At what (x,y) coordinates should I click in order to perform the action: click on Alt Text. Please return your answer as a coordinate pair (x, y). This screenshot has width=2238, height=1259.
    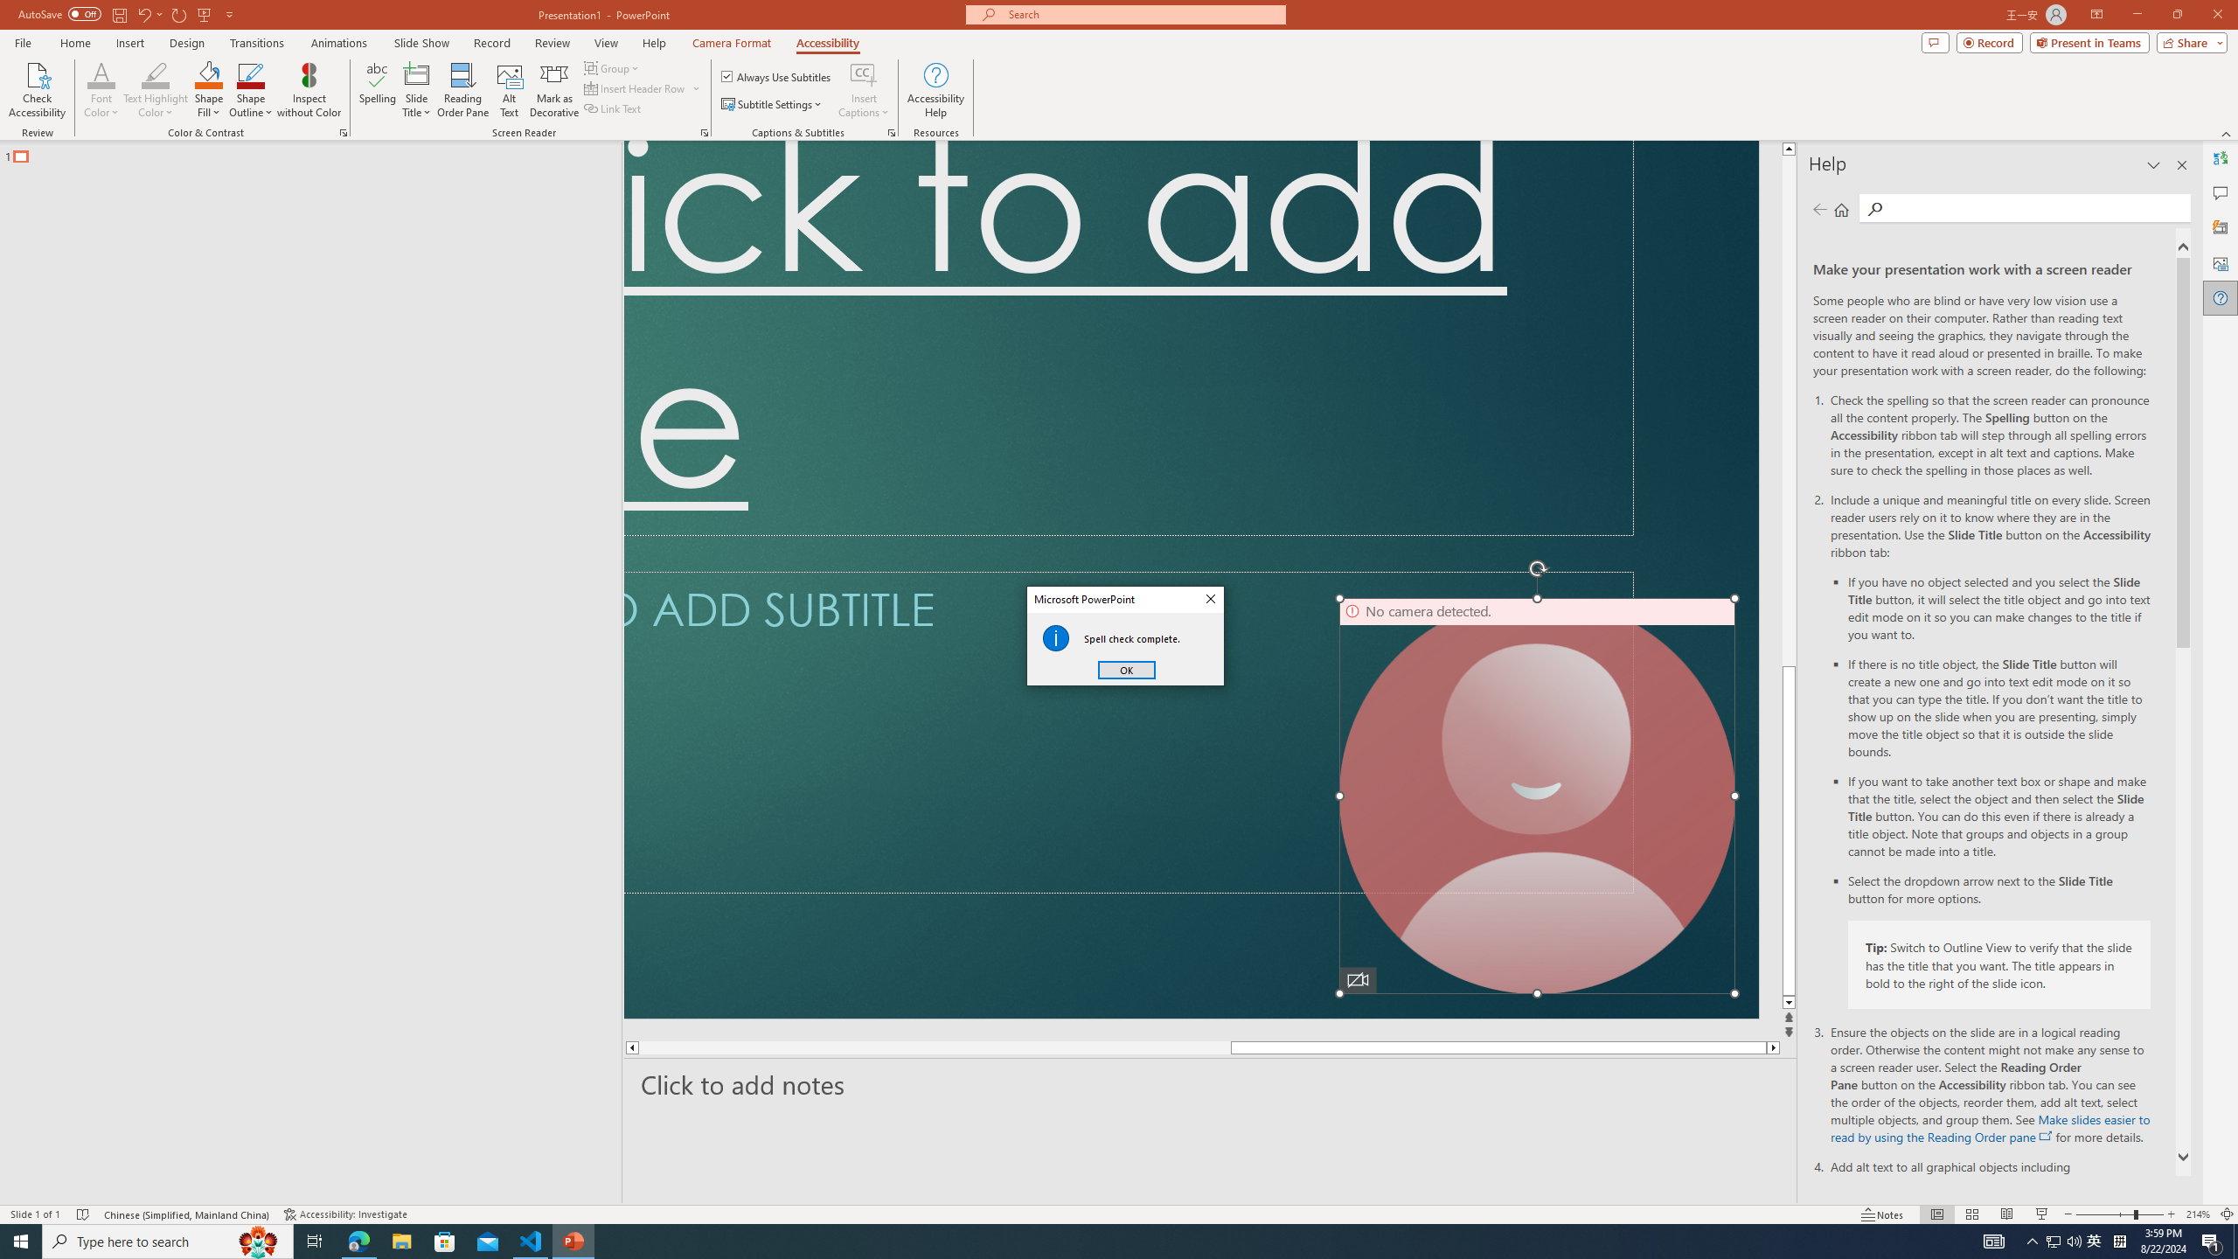
    Looking at the image, I should click on (511, 90).